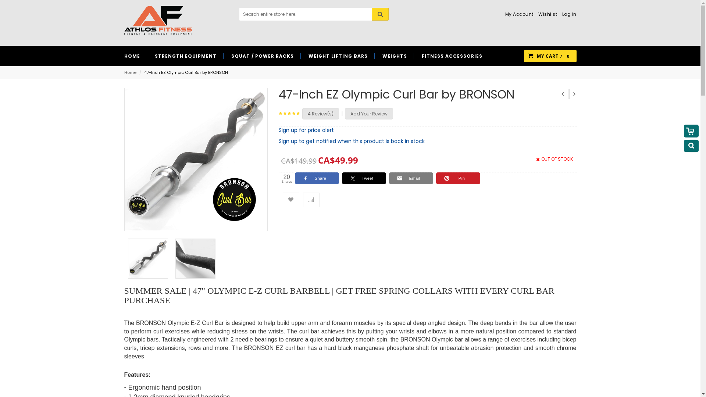  Describe the element at coordinates (306, 130) in the screenshot. I see `Sign up for price alert` at that location.